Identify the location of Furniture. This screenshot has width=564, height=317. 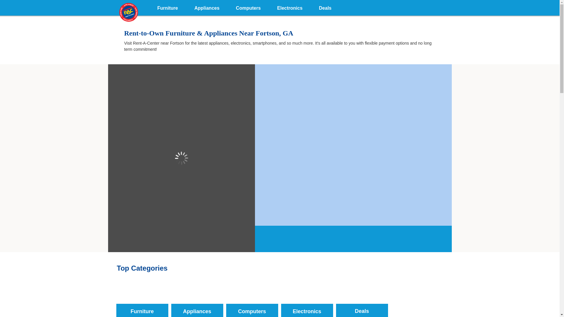
(142, 298).